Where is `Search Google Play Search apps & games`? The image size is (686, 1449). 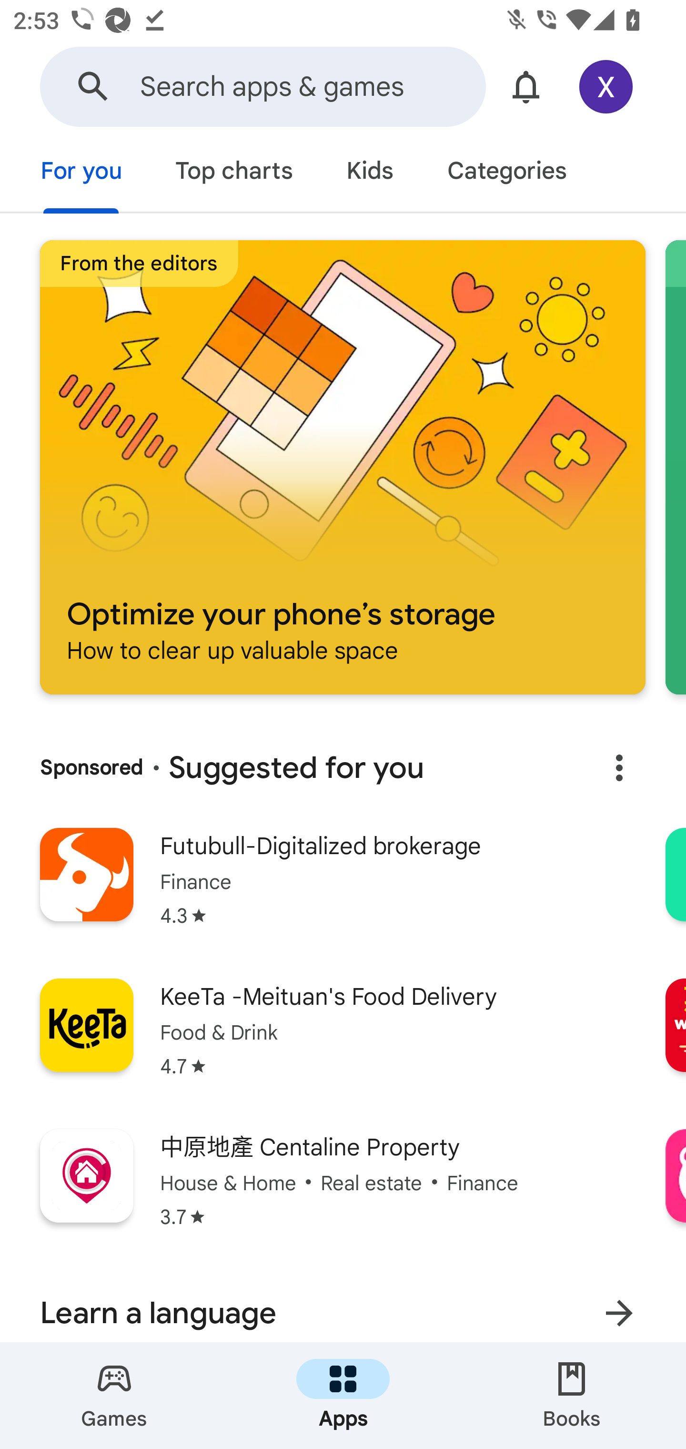
Search Google Play Search apps & games is located at coordinates (262, 87).